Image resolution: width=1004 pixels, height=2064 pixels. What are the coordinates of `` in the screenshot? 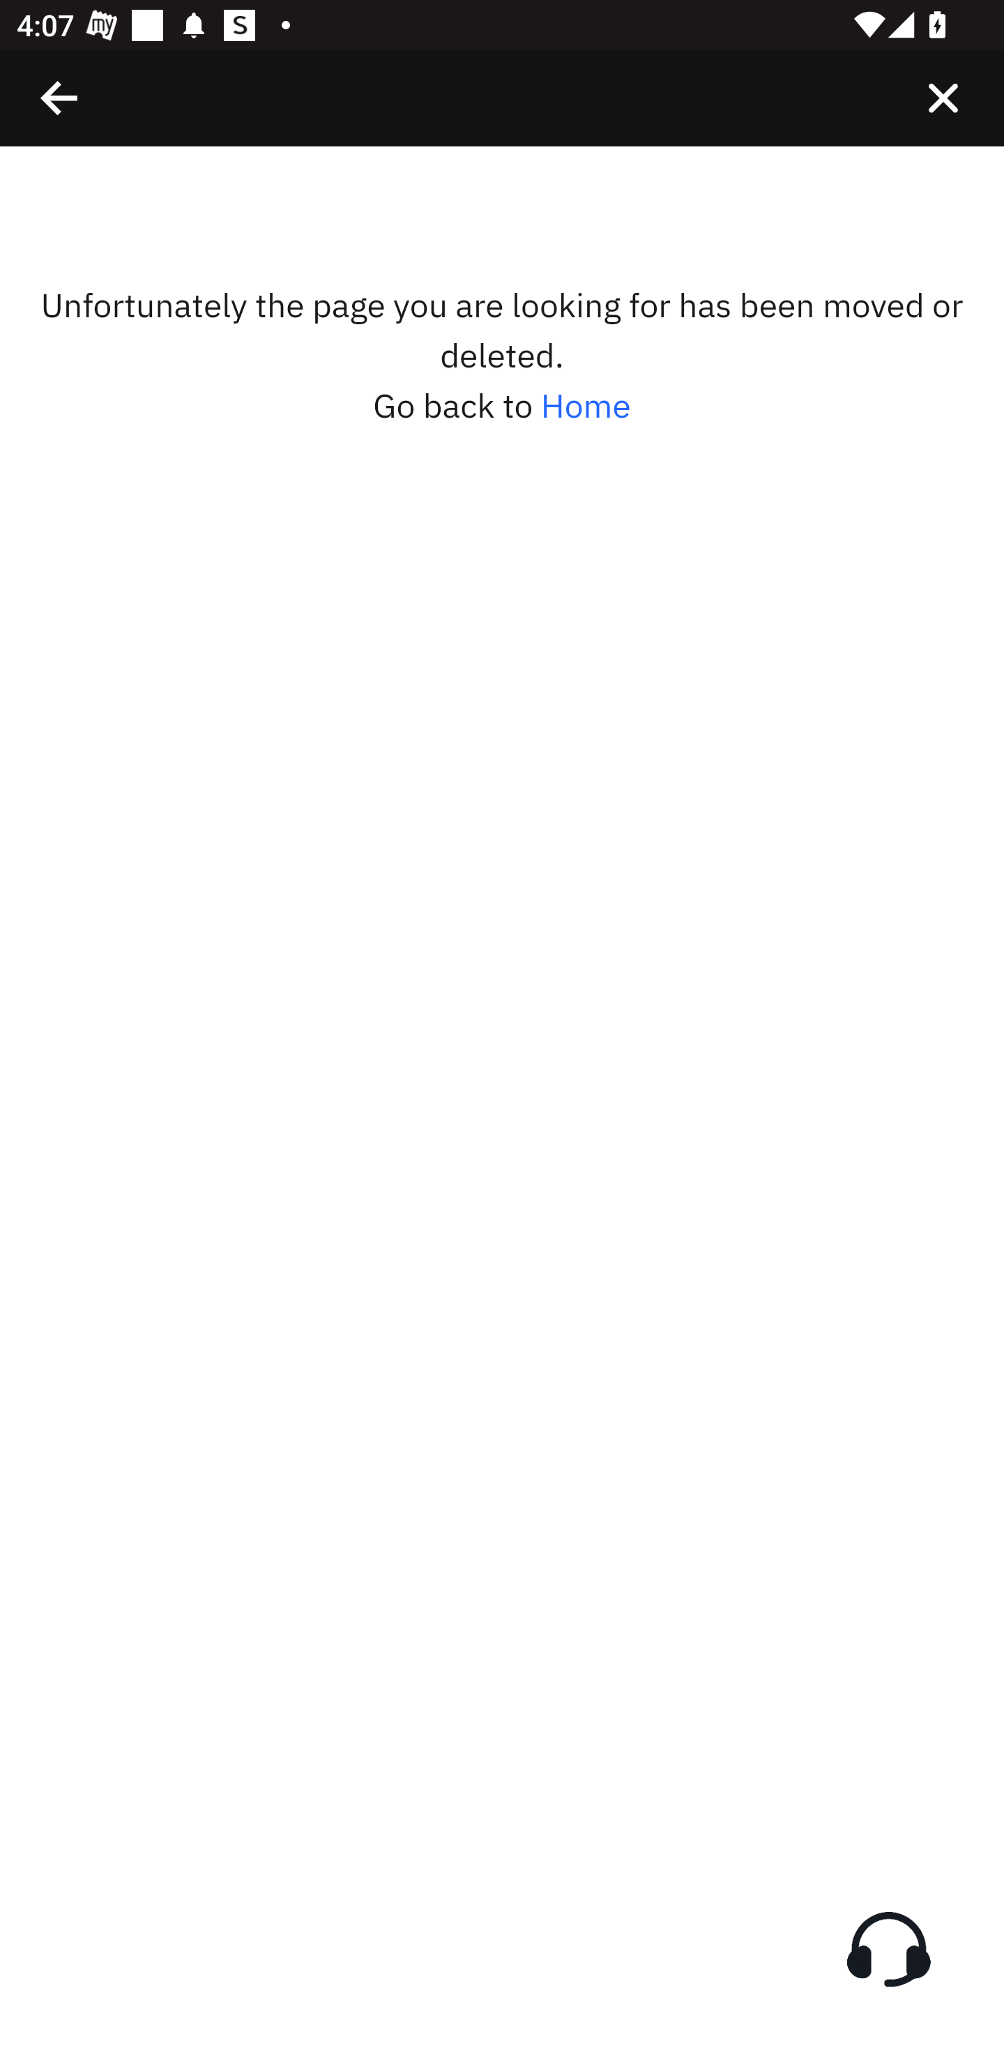 It's located at (943, 98).